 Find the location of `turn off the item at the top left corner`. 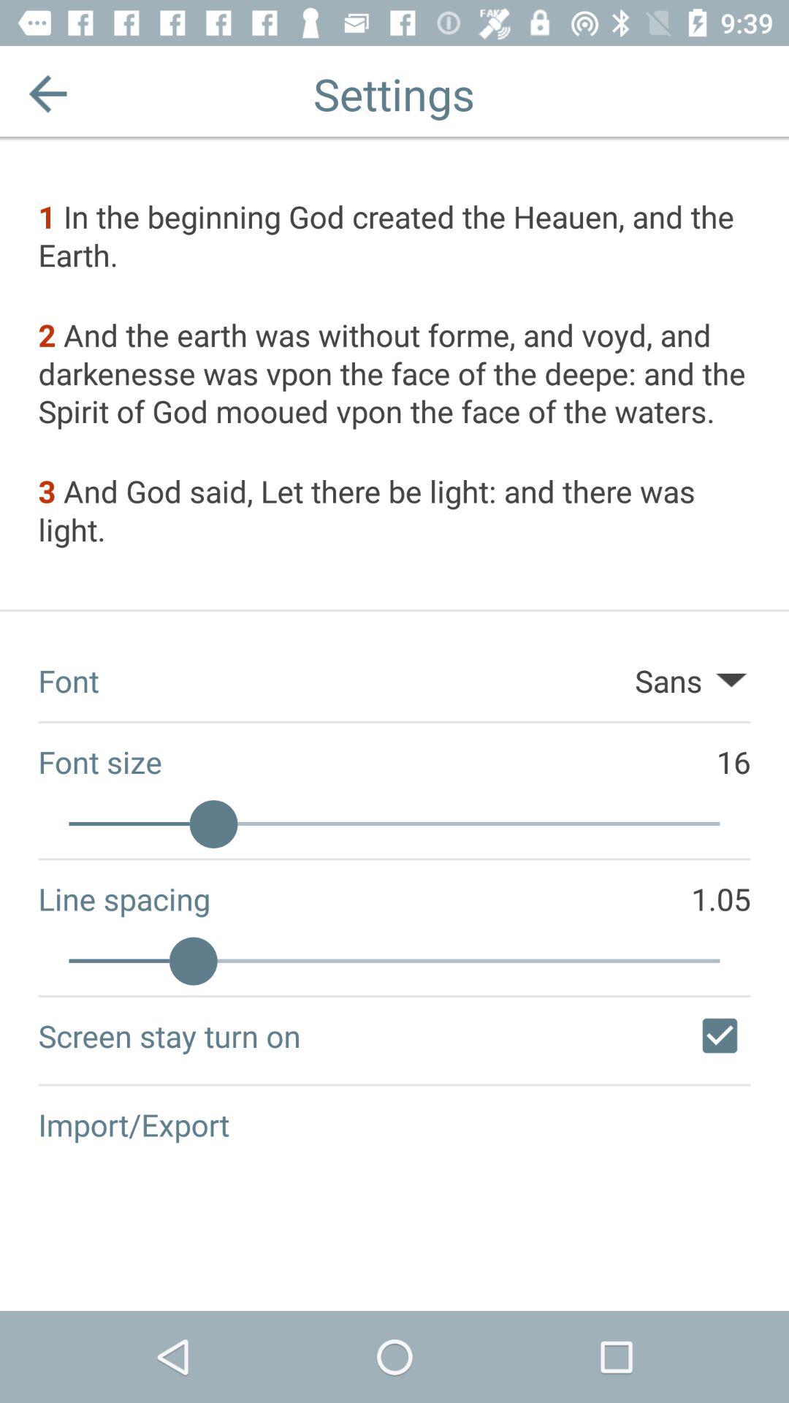

turn off the item at the top left corner is located at coordinates (48, 94).